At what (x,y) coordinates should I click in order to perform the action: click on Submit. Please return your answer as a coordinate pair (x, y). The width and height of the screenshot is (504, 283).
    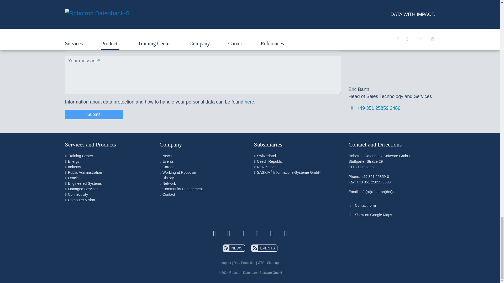
    Looking at the image, I should click on (94, 114).